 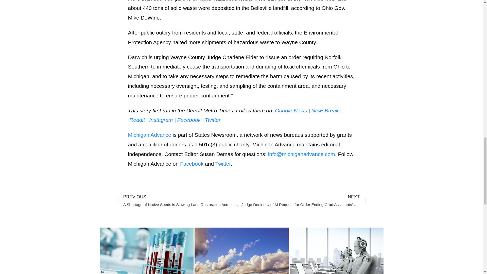 What do you see at coordinates (291, 111) in the screenshot?
I see `Google News` at bounding box center [291, 111].